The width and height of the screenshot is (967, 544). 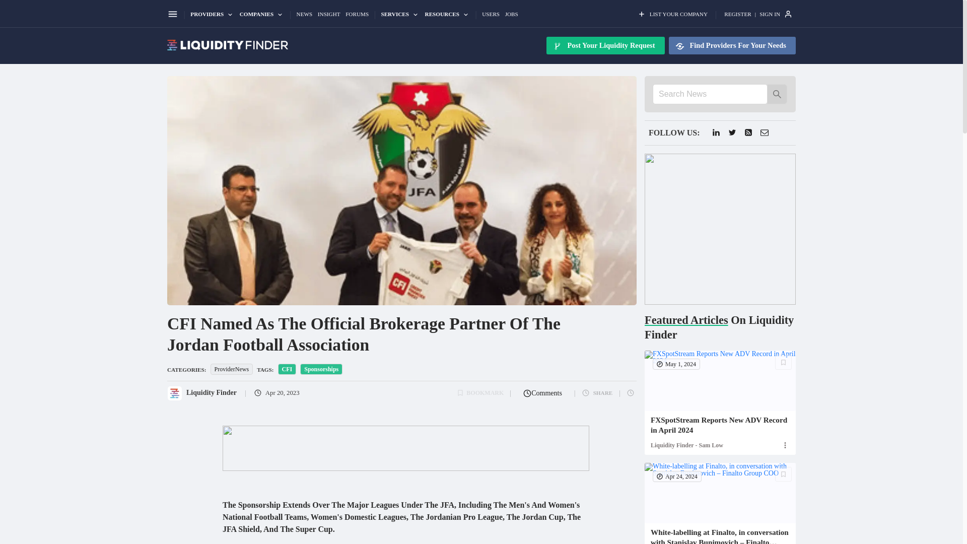 I want to click on SERVICES, so click(x=400, y=15).